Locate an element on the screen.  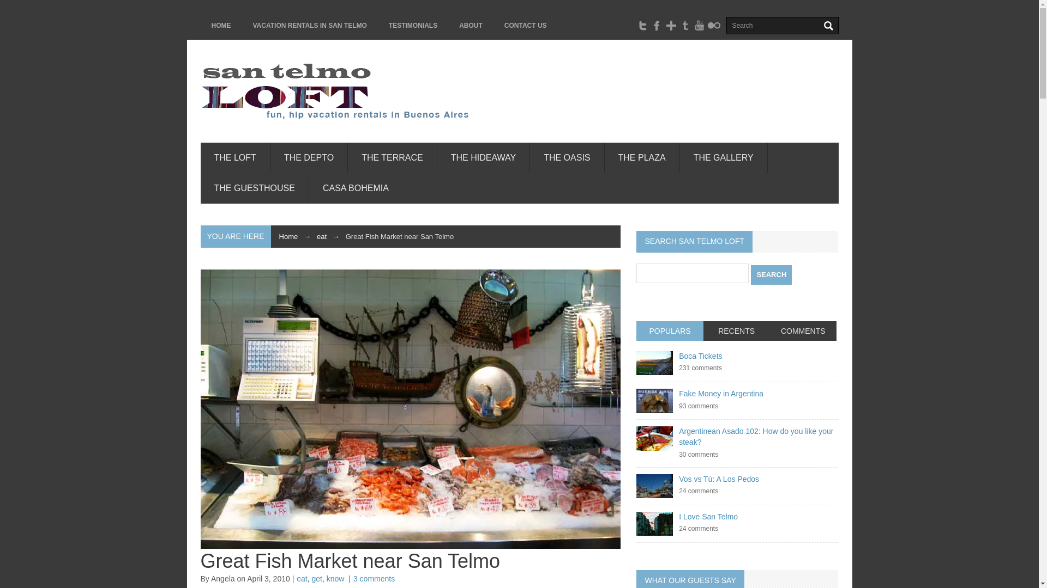
THE LOFT is located at coordinates (236, 158).